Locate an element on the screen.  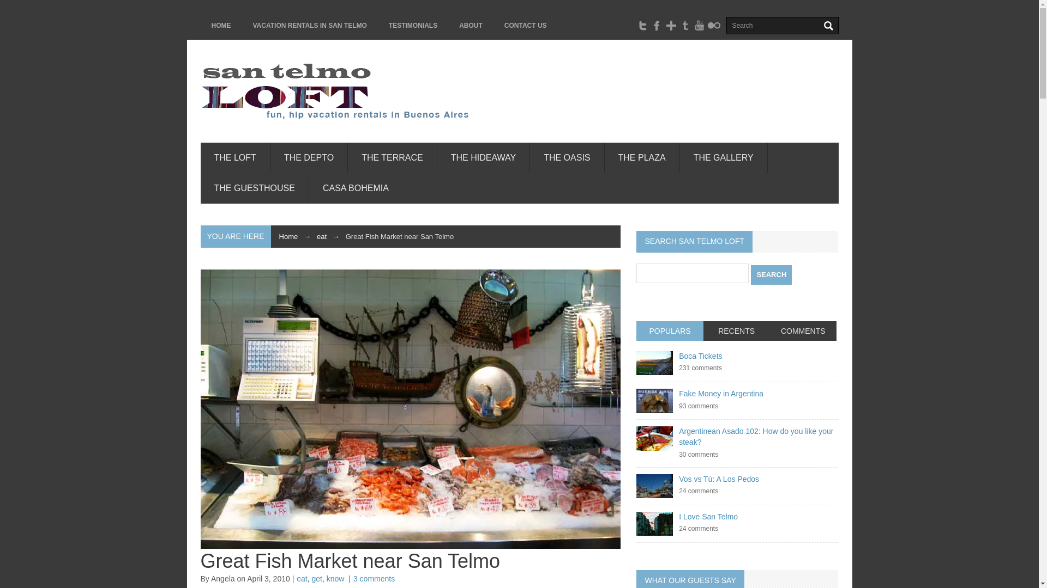
THE LOFT is located at coordinates (236, 158).